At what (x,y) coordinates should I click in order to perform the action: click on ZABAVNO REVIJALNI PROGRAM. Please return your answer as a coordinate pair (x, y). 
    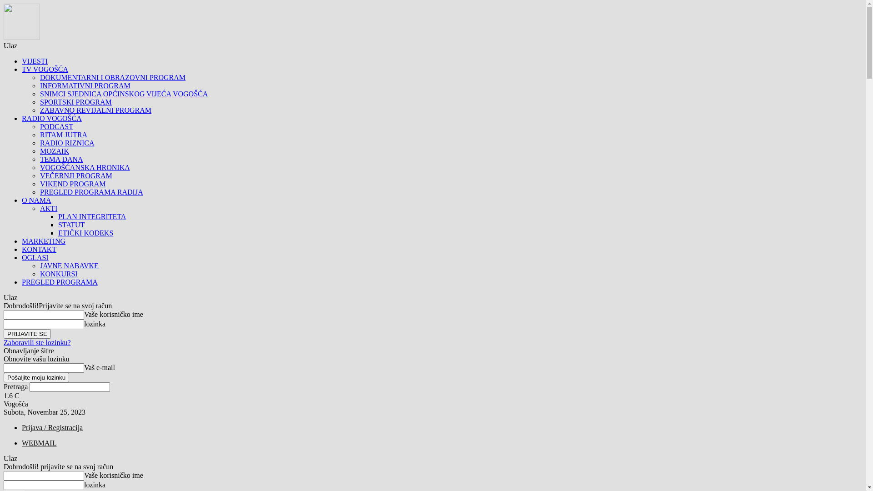
    Looking at the image, I should click on (95, 110).